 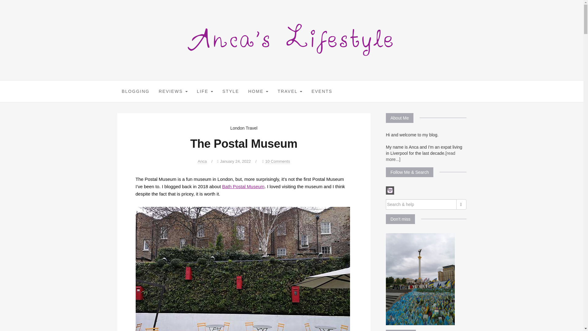 I want to click on Bath Postal Museum, so click(x=243, y=186).